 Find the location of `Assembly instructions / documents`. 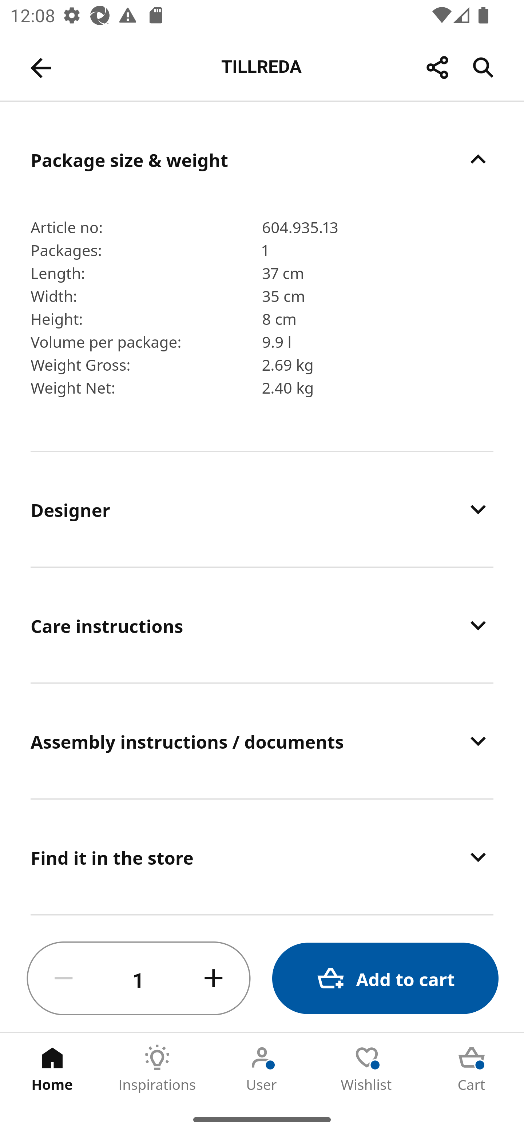

Assembly instructions / documents is located at coordinates (262, 741).